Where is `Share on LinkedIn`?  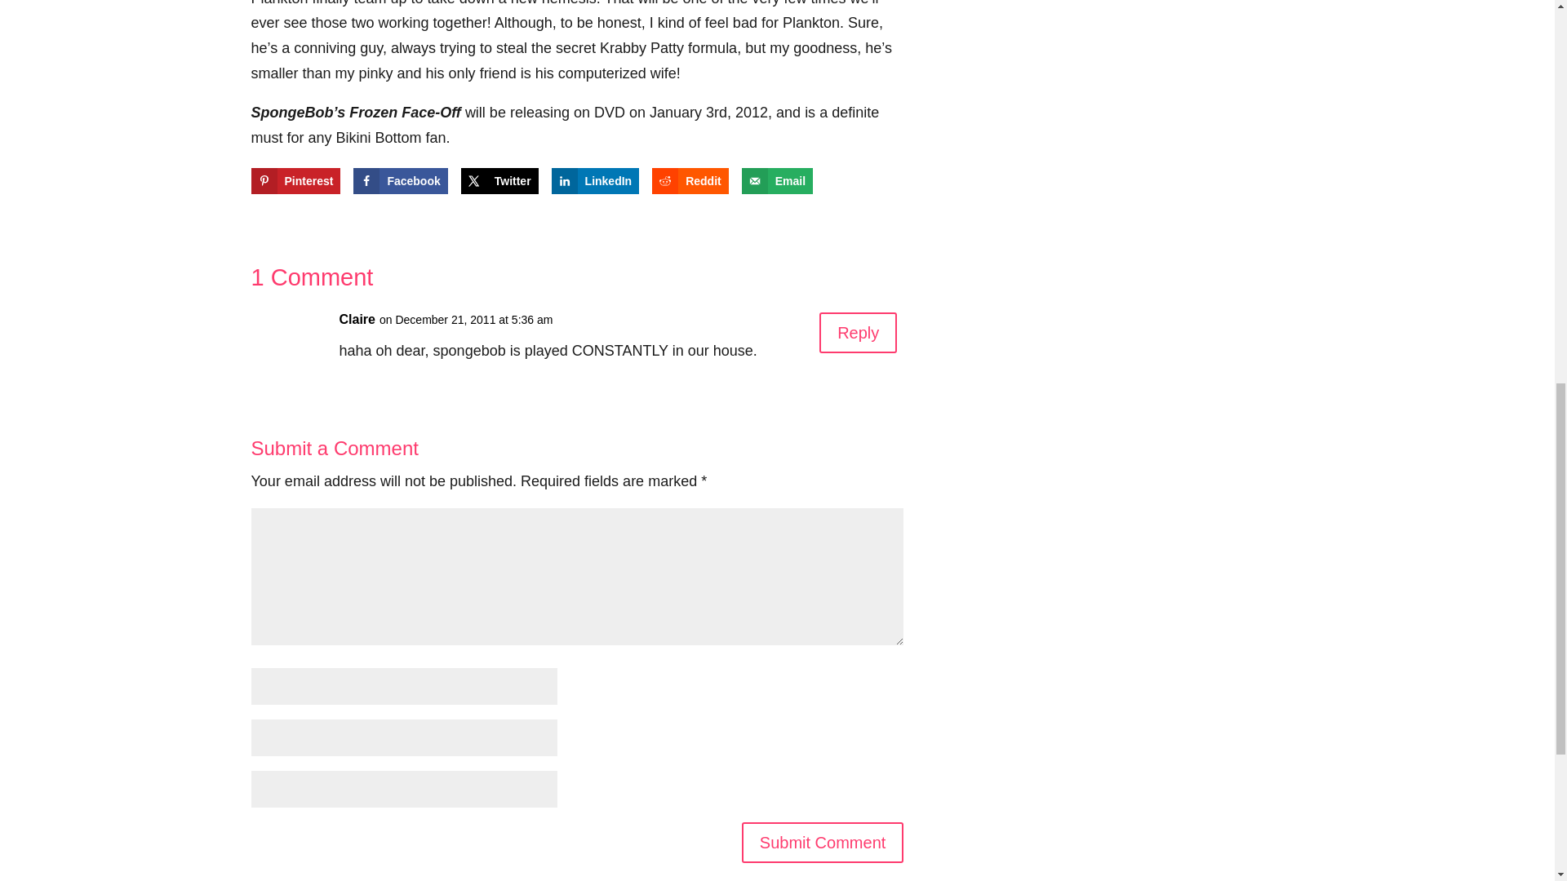 Share on LinkedIn is located at coordinates (595, 181).